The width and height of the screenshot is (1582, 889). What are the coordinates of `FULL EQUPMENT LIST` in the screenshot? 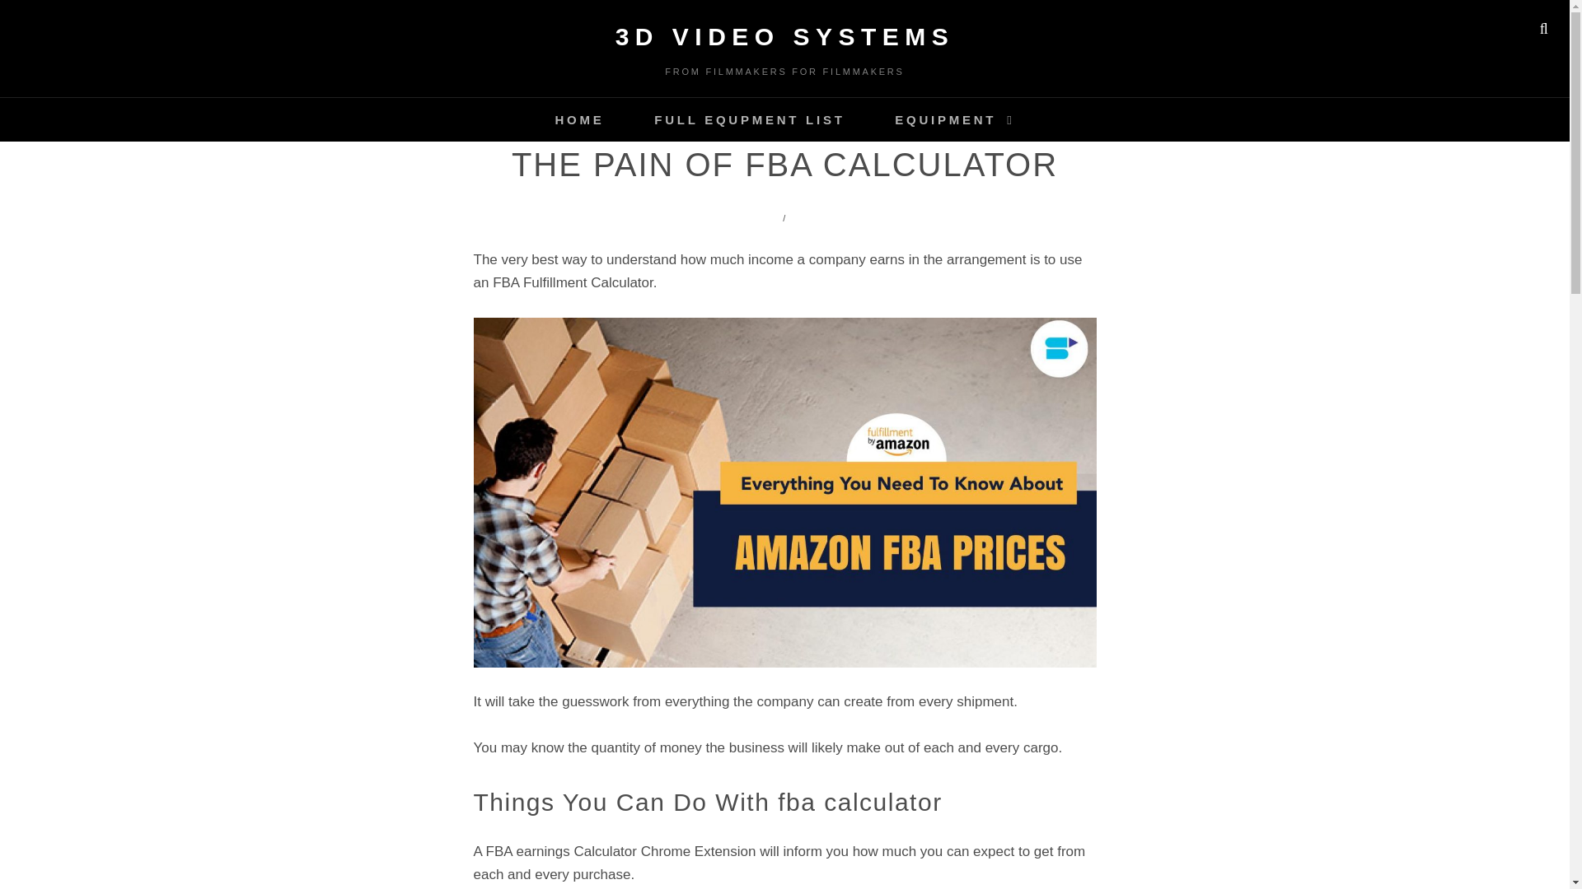 It's located at (749, 119).